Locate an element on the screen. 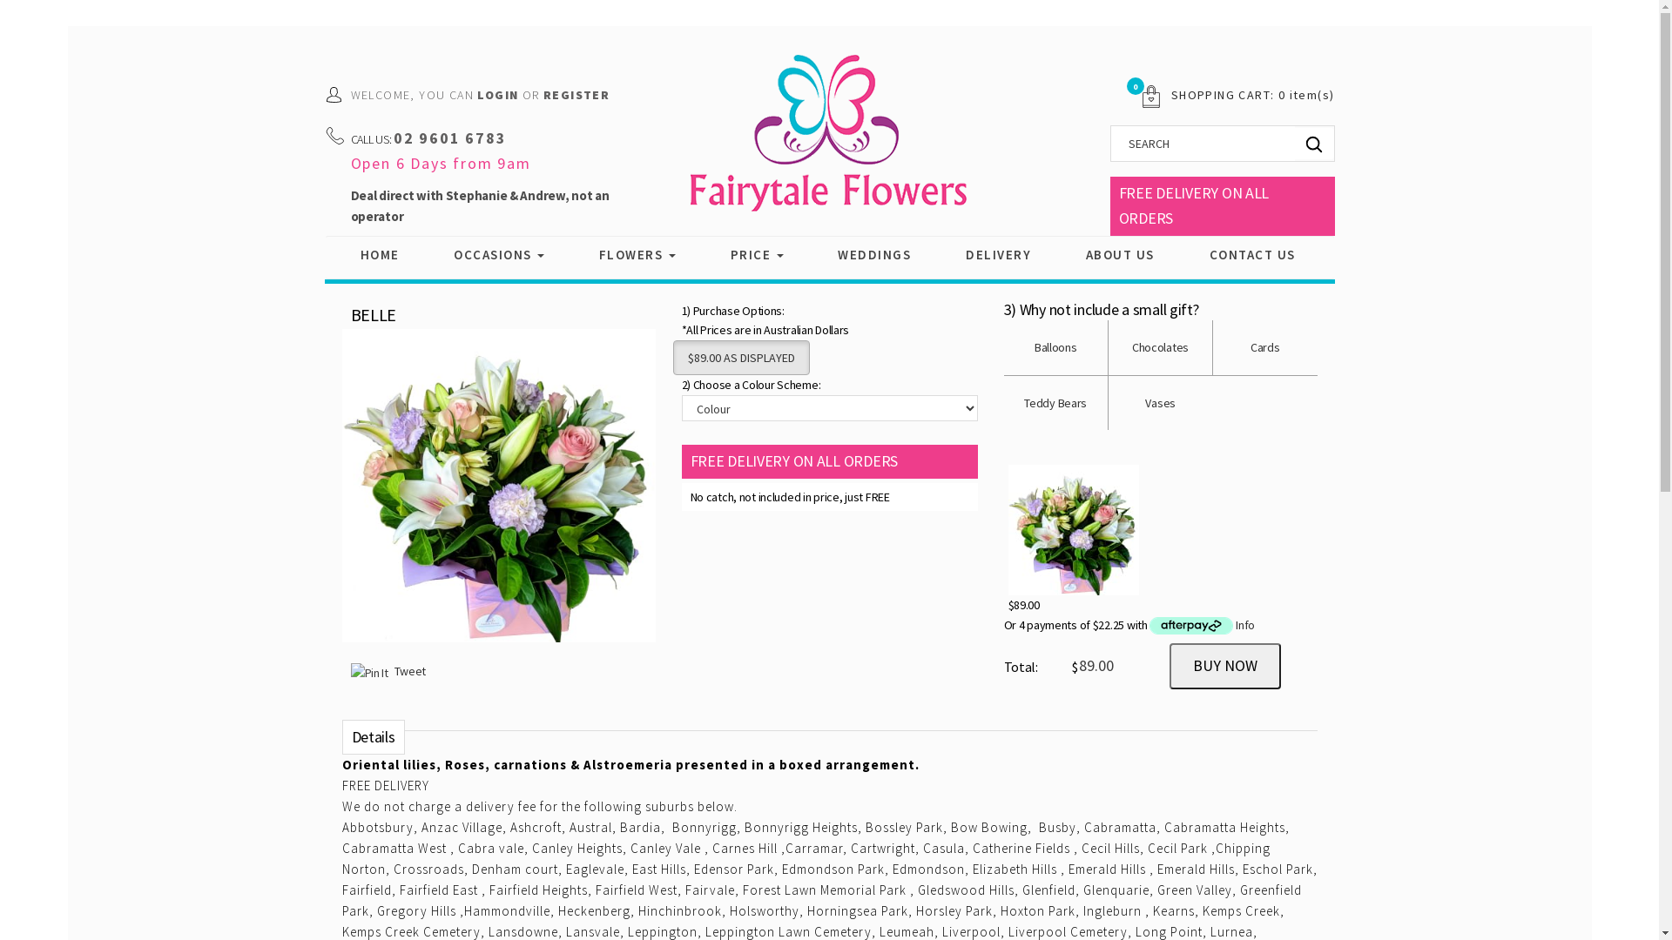 This screenshot has height=940, width=1672. PRICE is located at coordinates (758, 255).